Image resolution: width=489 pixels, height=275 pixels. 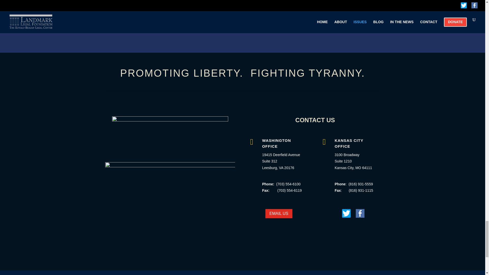 I want to click on Landmark Logo grey2, so click(x=170, y=135).